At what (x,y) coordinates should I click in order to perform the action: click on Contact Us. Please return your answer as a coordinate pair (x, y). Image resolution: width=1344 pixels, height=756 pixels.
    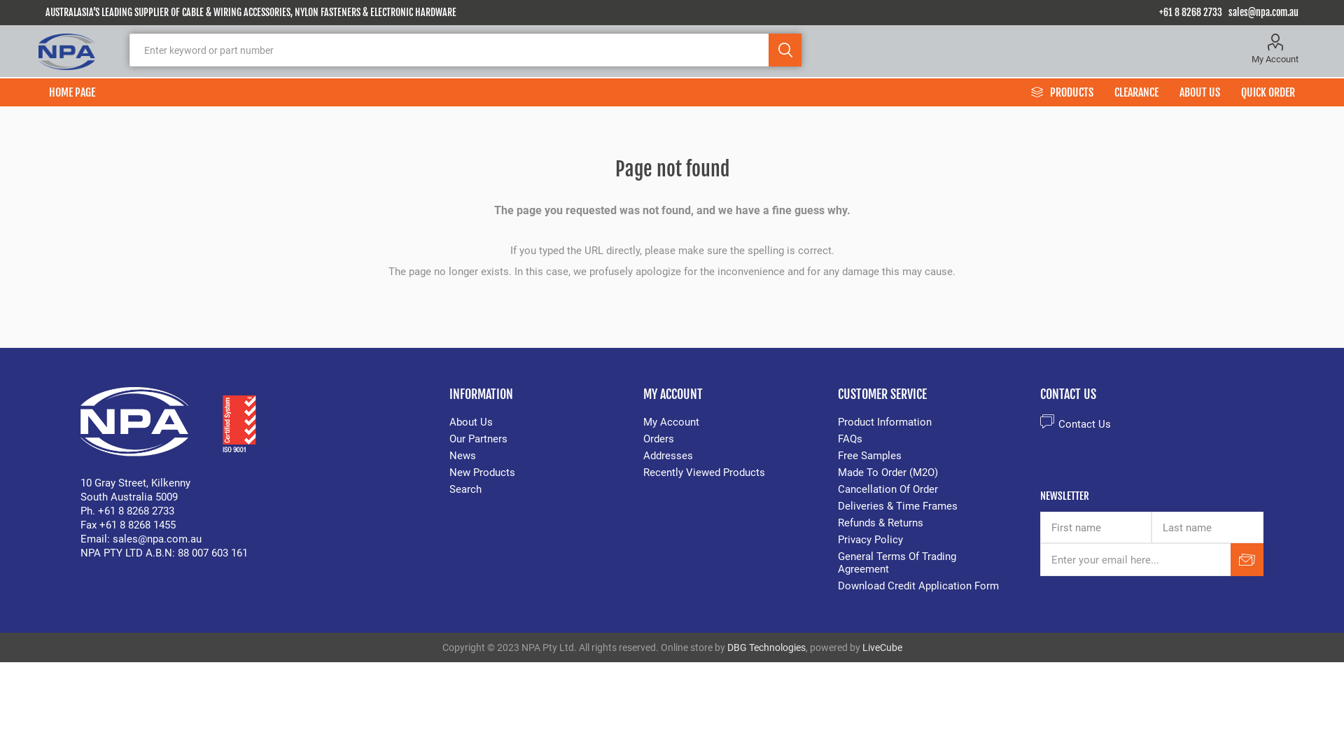
    Looking at the image, I should click on (1075, 424).